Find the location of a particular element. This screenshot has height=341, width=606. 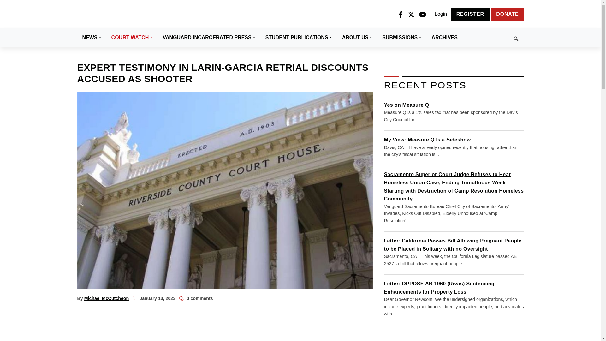

Facebook is located at coordinates (400, 14).